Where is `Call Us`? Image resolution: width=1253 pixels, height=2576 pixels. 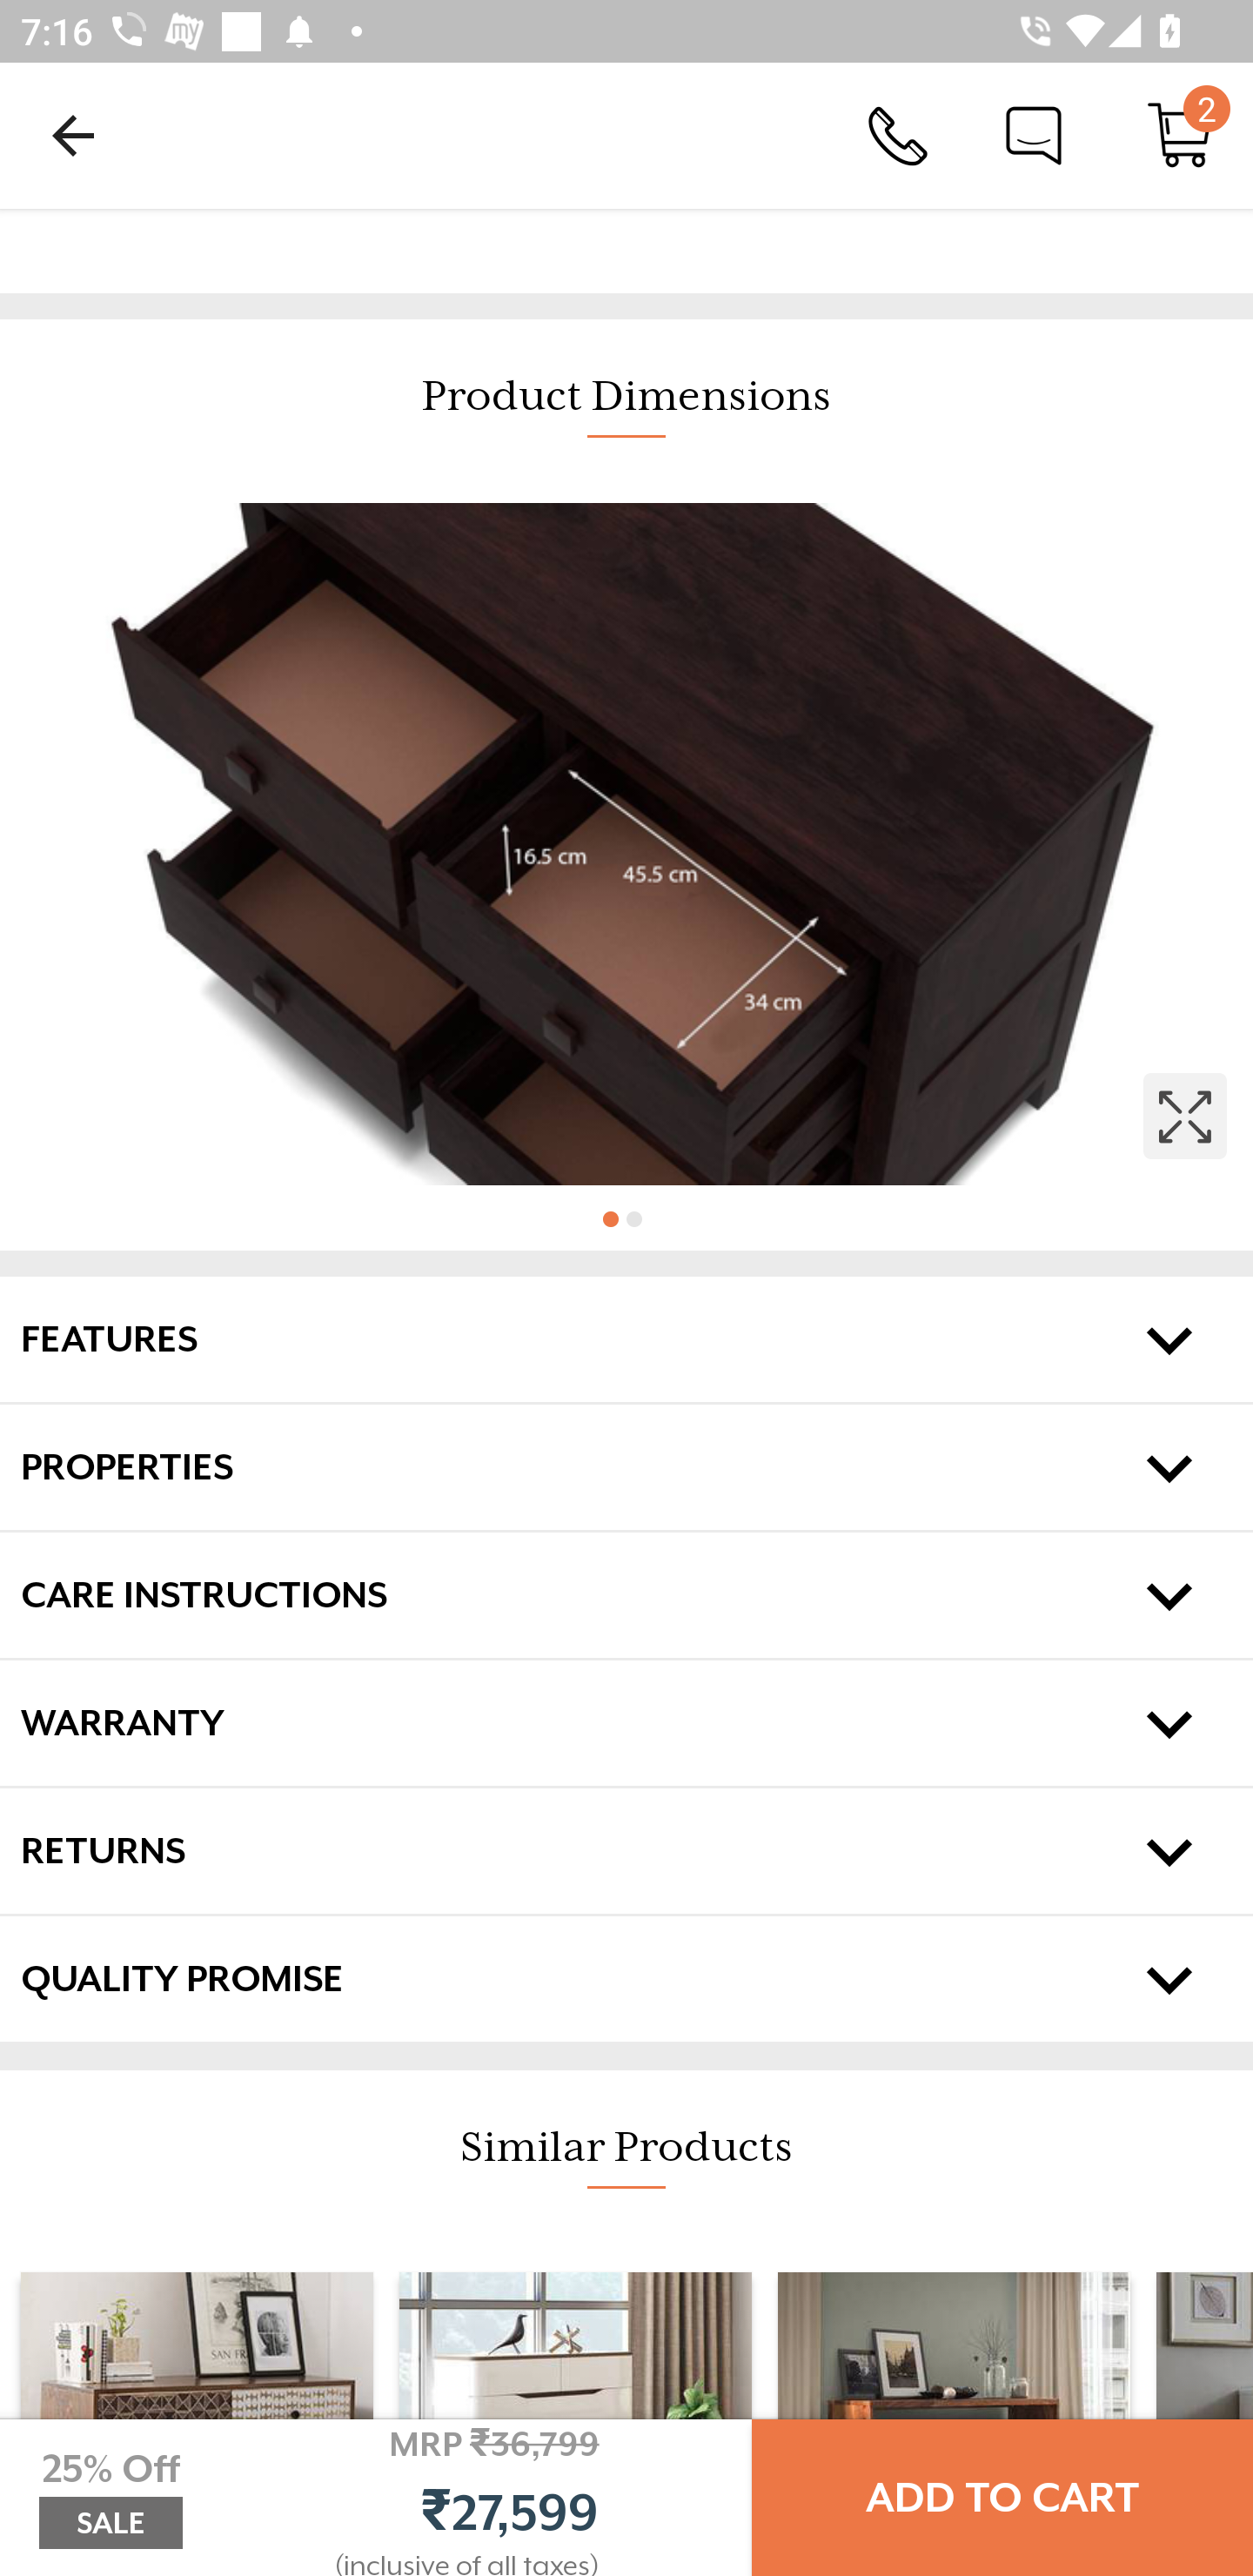 Call Us is located at coordinates (898, 134).